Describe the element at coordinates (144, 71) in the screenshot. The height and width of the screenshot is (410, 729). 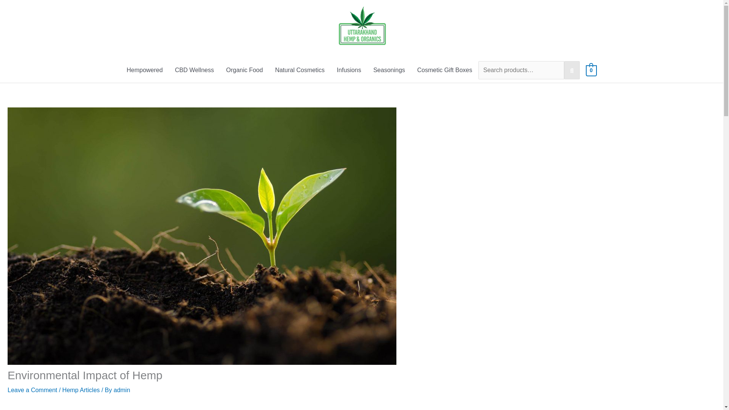
I see `Hempowered` at that location.